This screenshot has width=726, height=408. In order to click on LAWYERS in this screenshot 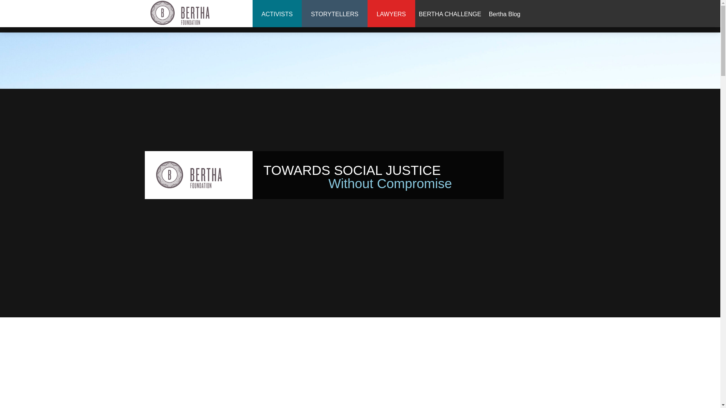, I will do `click(391, 14)`.